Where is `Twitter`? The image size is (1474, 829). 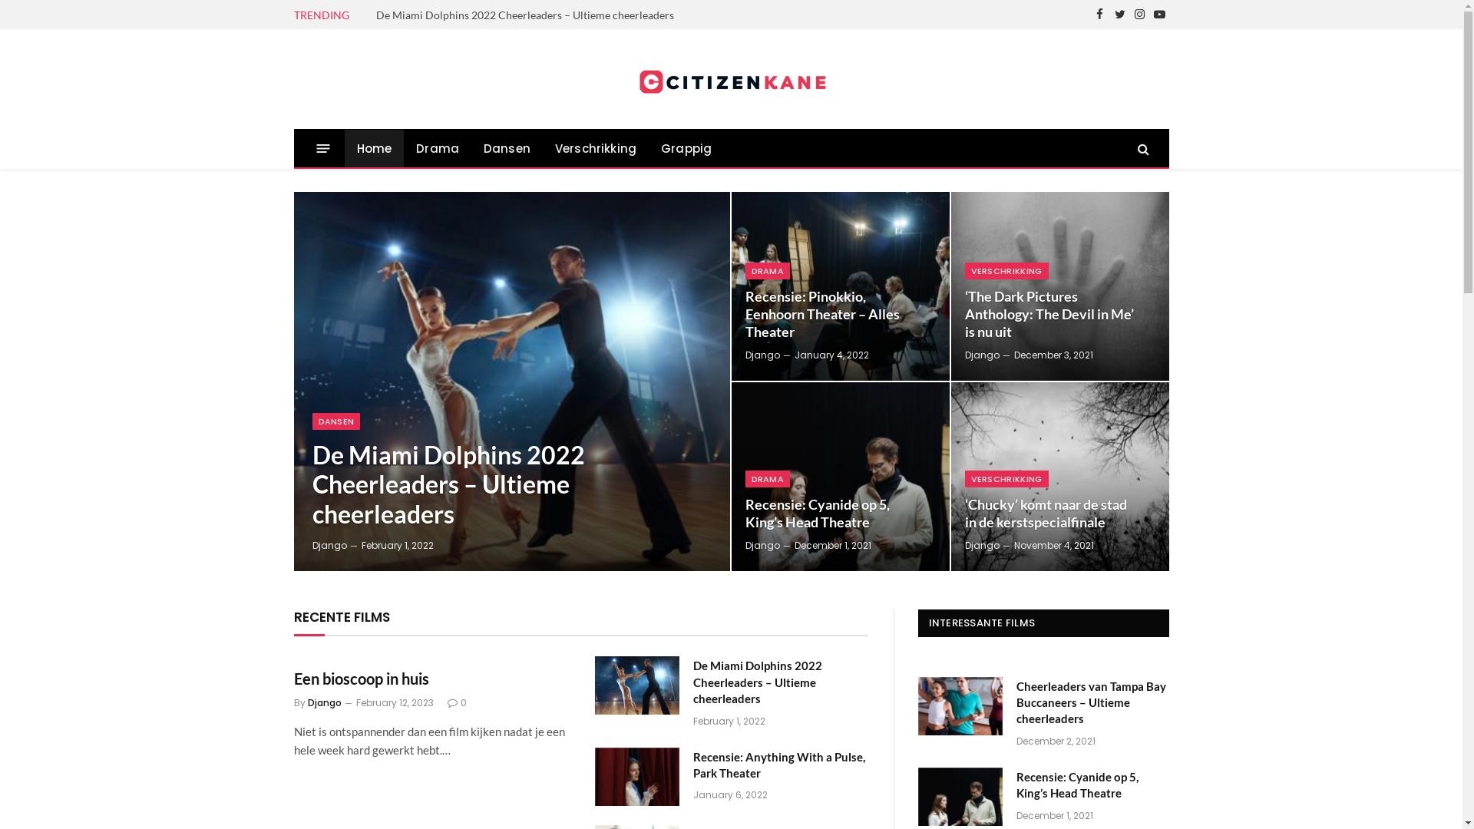
Twitter is located at coordinates (1120, 15).